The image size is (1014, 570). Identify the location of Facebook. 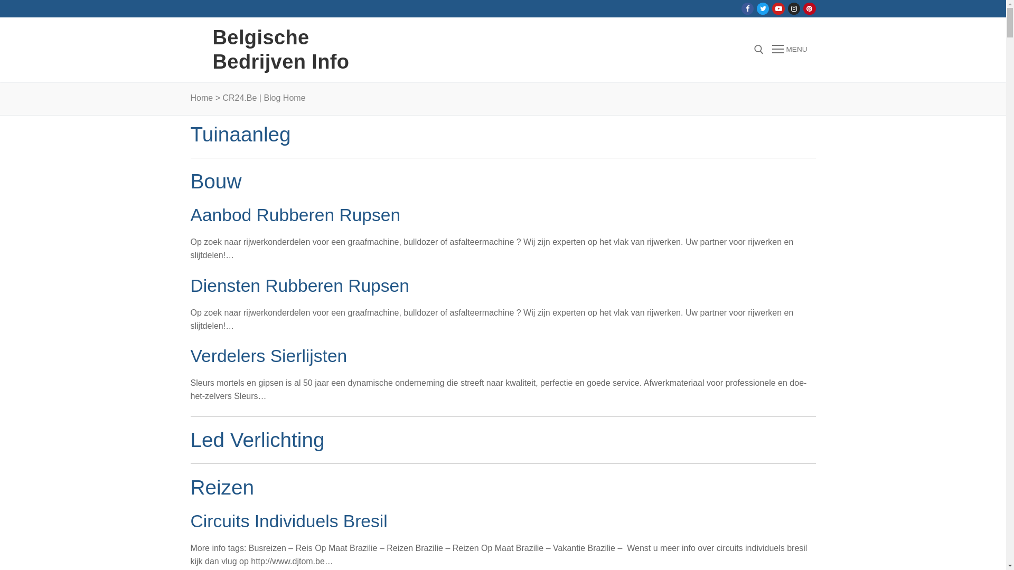
(748, 8).